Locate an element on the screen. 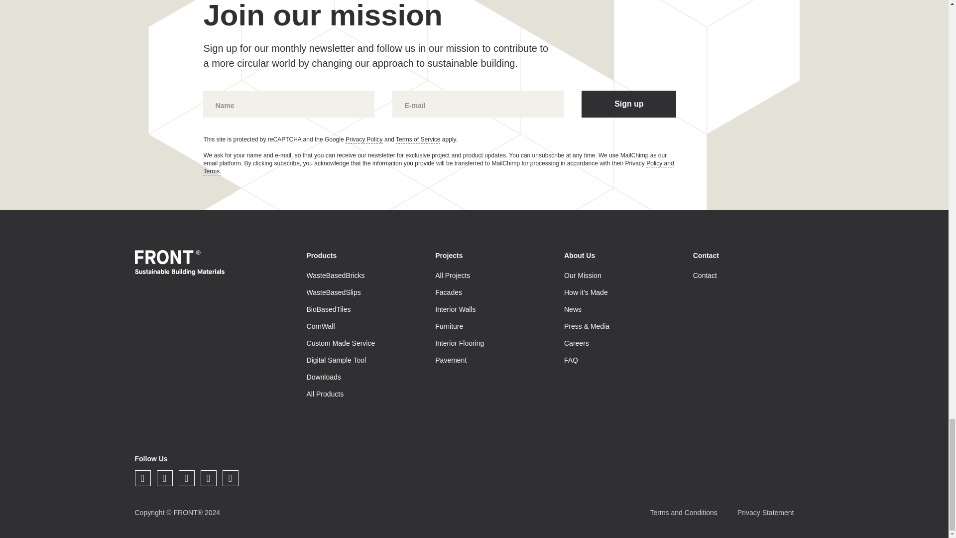 This screenshot has width=956, height=538. WasteBasedBricks is located at coordinates (336, 275).